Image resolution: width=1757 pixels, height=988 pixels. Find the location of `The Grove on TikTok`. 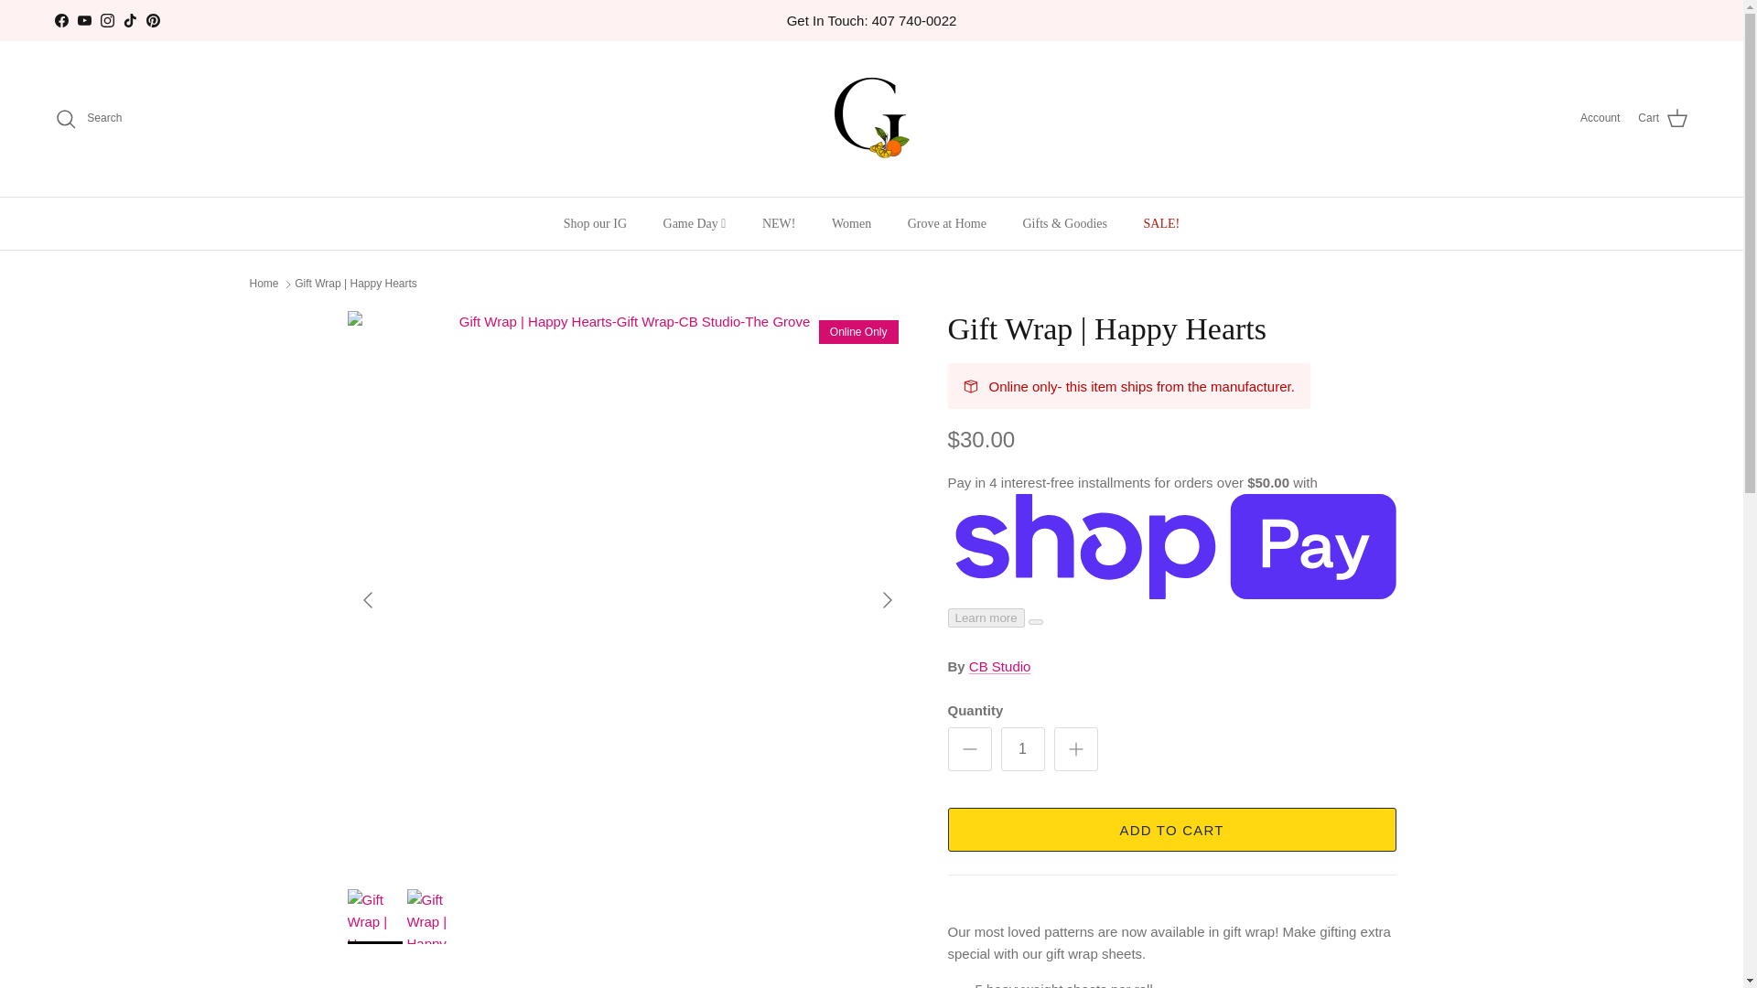

The Grove on TikTok is located at coordinates (130, 20).